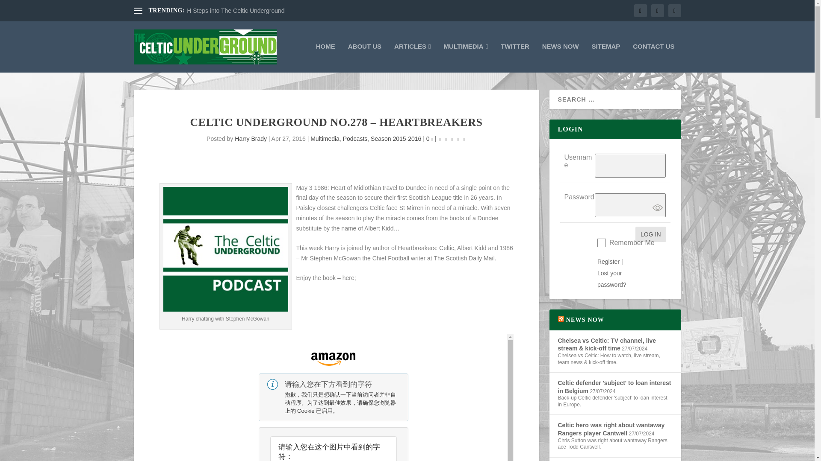  What do you see at coordinates (651, 234) in the screenshot?
I see `Log In` at bounding box center [651, 234].